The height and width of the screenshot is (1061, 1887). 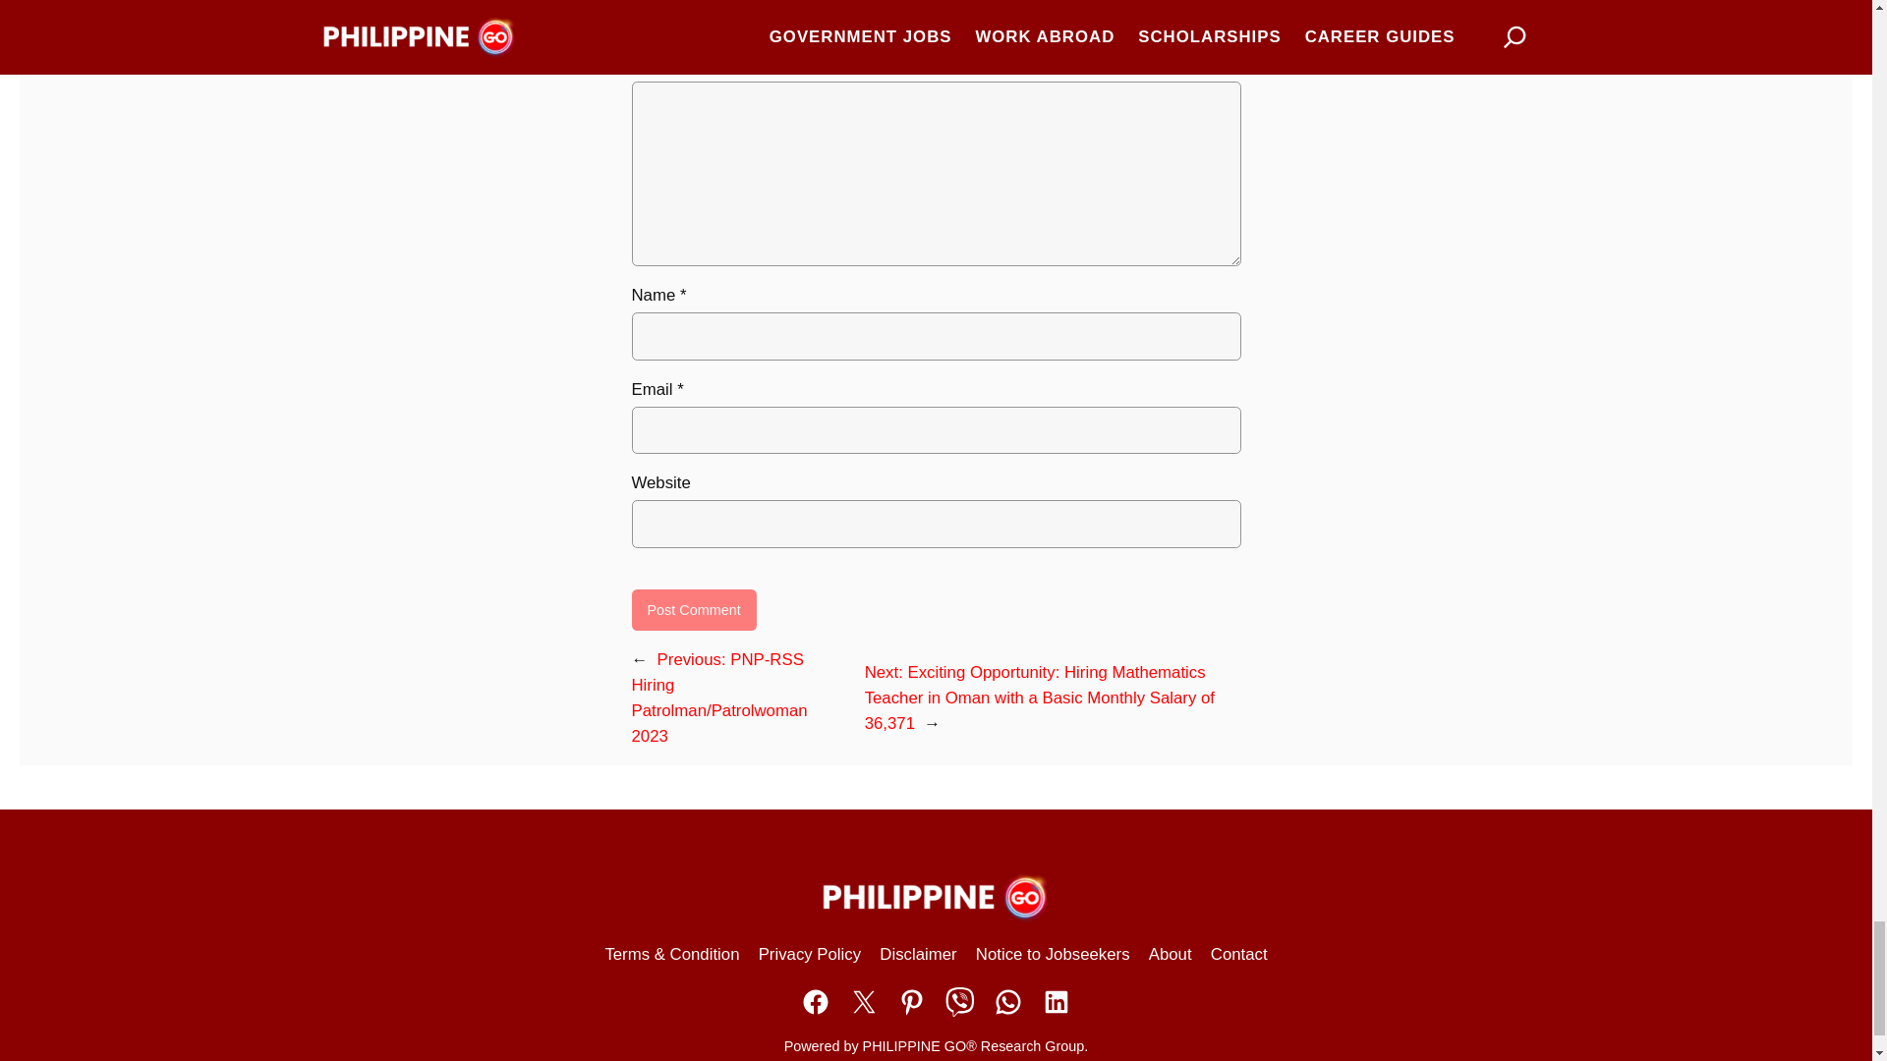 What do you see at coordinates (809, 955) in the screenshot?
I see `Privacy Policy` at bounding box center [809, 955].